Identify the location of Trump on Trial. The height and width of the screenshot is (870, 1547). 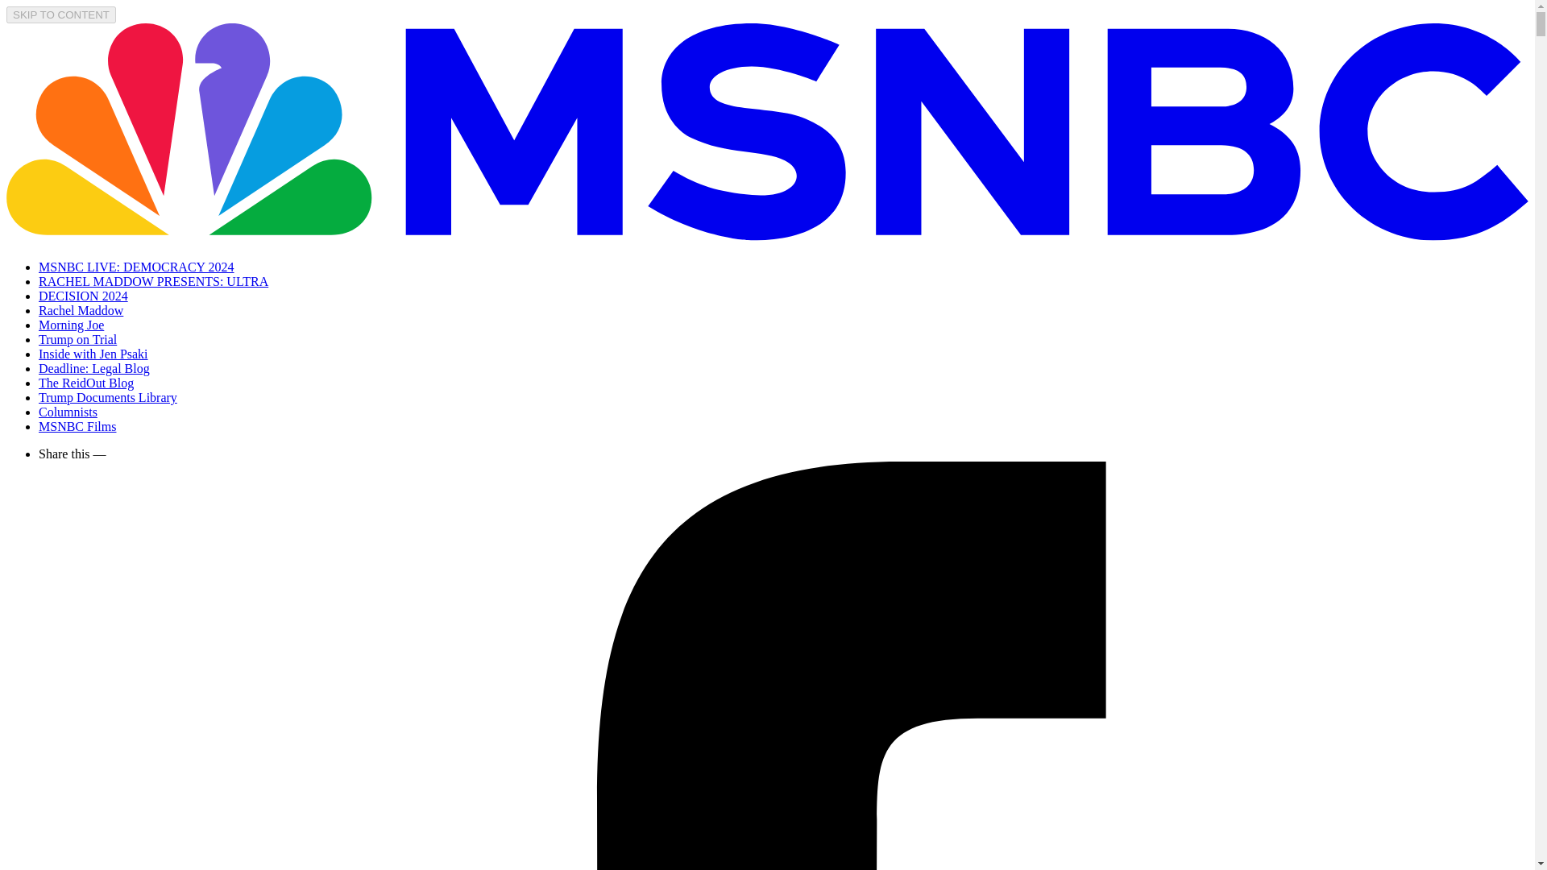
(77, 338).